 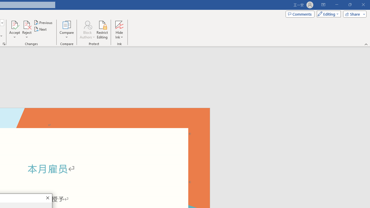 I want to click on Accept, so click(x=14, y=29).